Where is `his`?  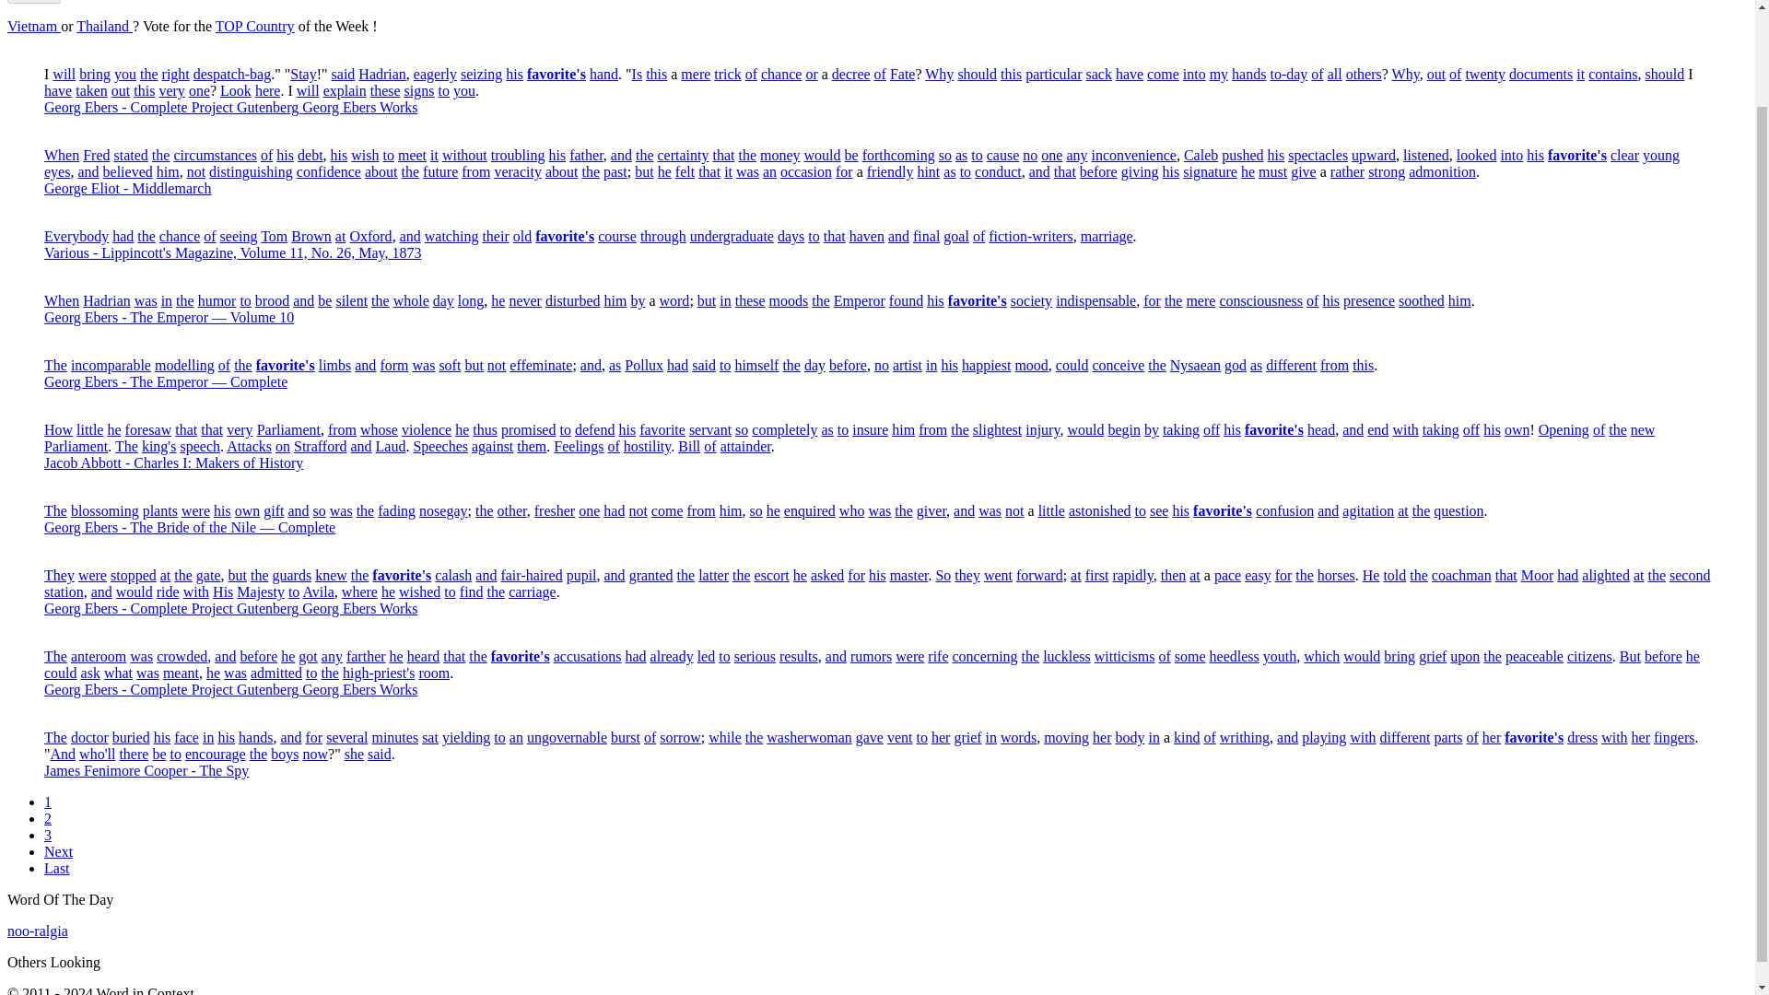
his is located at coordinates (514, 74).